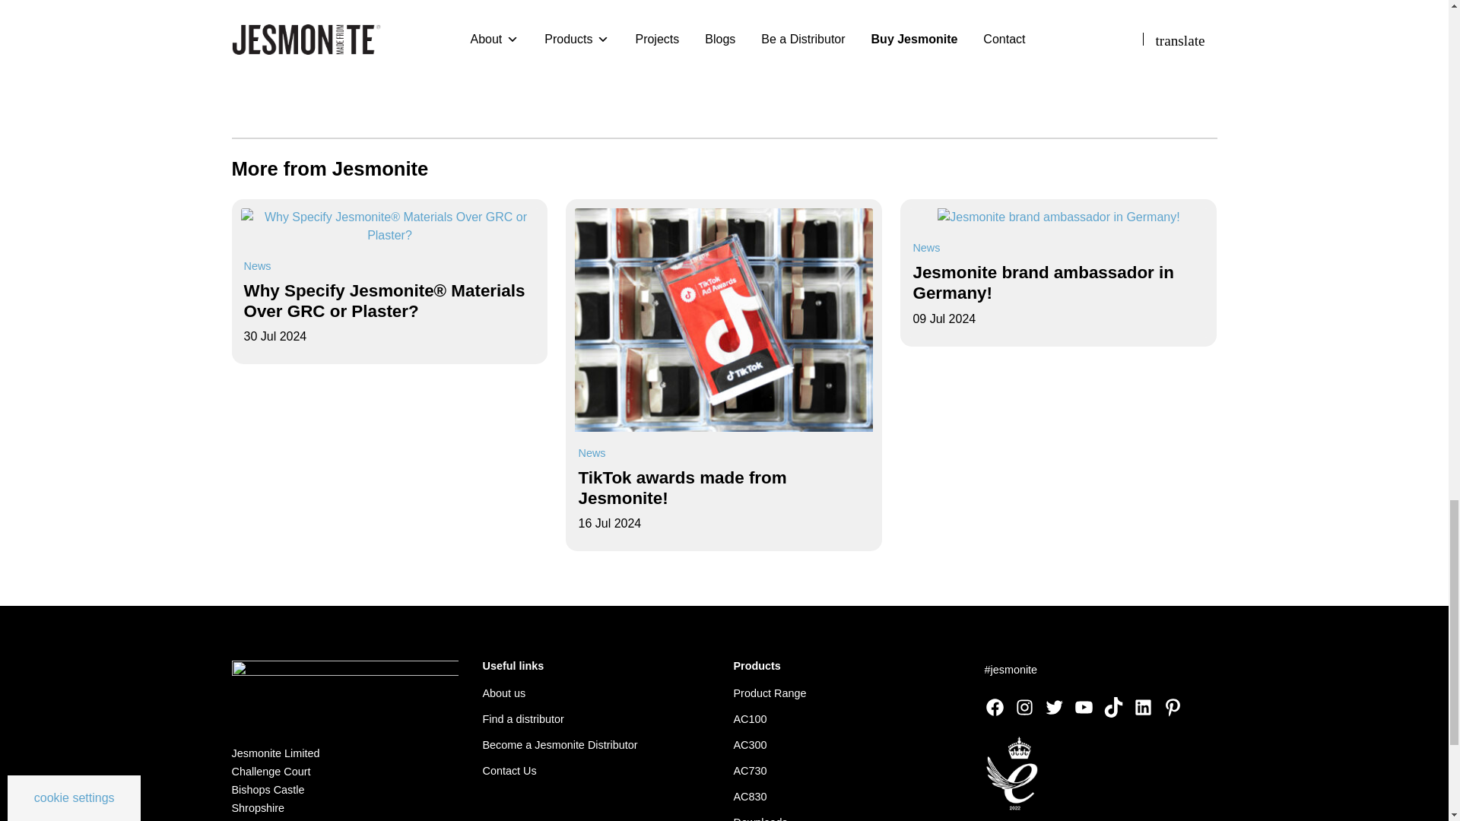  What do you see at coordinates (243, 52) in the screenshot?
I see `Email` at bounding box center [243, 52].